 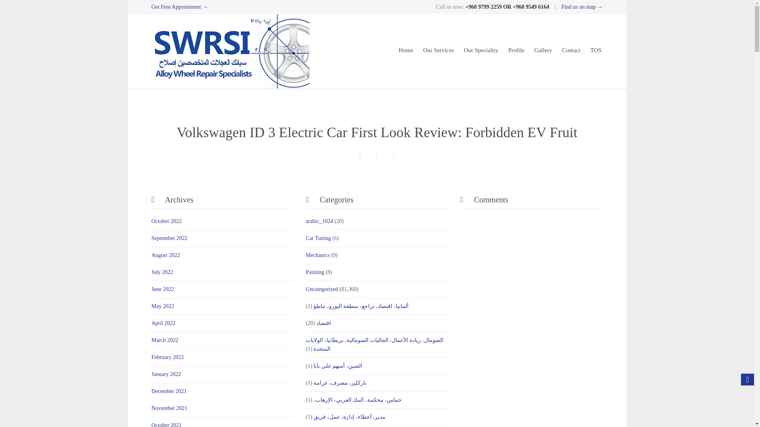 I want to click on June 2022, so click(x=162, y=289).